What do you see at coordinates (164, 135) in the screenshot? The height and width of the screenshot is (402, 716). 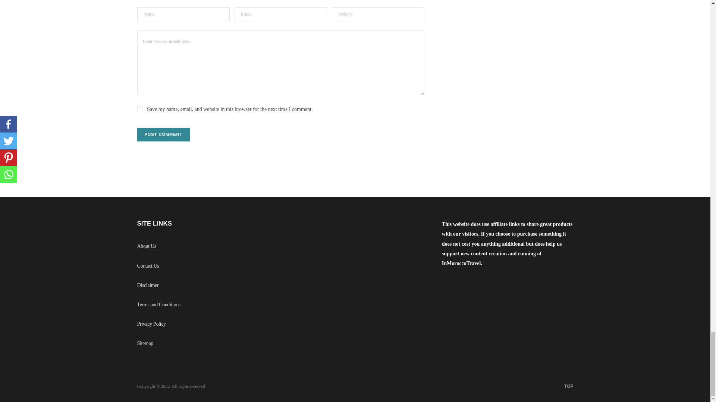 I see `Post Comment` at bounding box center [164, 135].